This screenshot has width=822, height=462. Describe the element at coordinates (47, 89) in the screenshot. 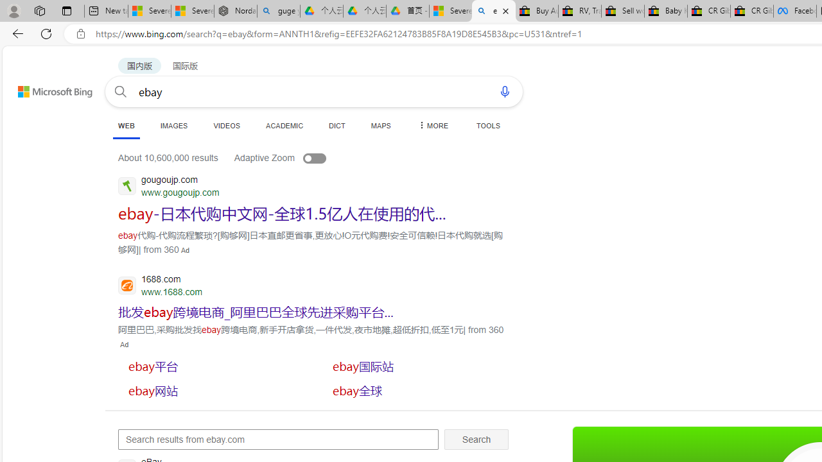

I see `Back to Bing search` at that location.